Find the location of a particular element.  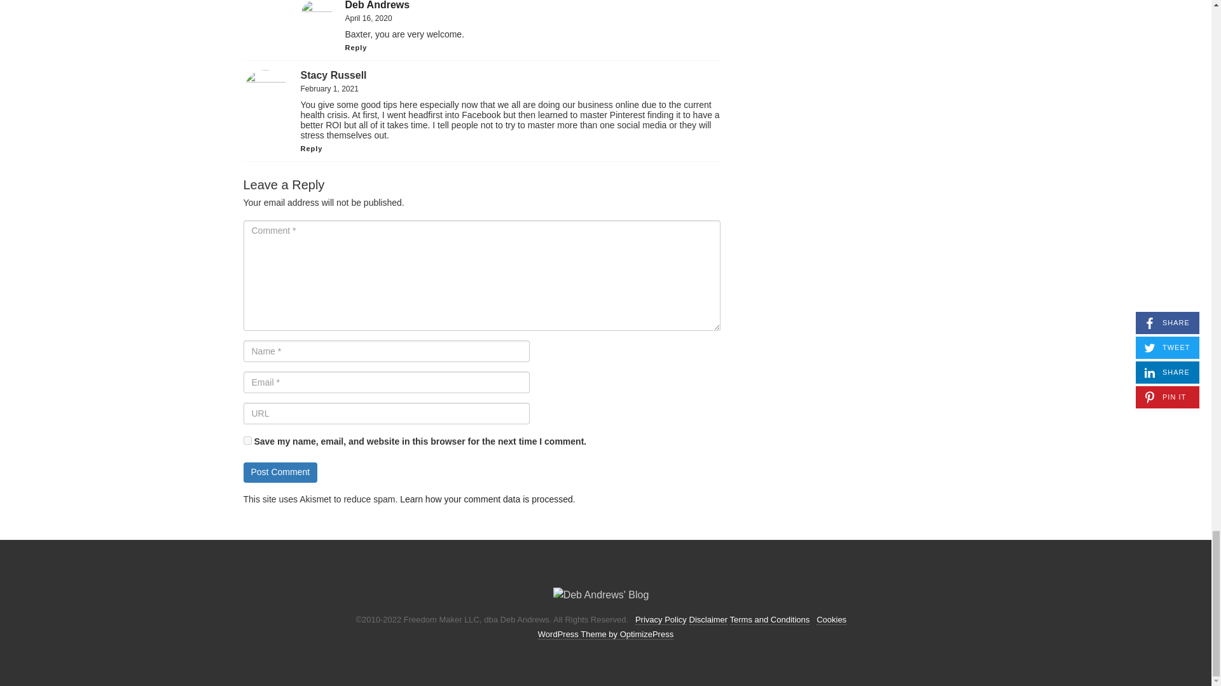

Learn how your comment data is processed is located at coordinates (486, 499).